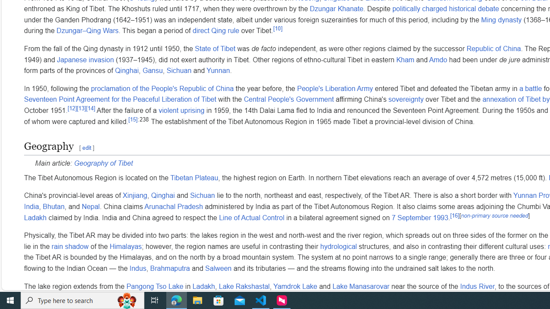  Describe the element at coordinates (133, 119) in the screenshot. I see `[15]` at that location.